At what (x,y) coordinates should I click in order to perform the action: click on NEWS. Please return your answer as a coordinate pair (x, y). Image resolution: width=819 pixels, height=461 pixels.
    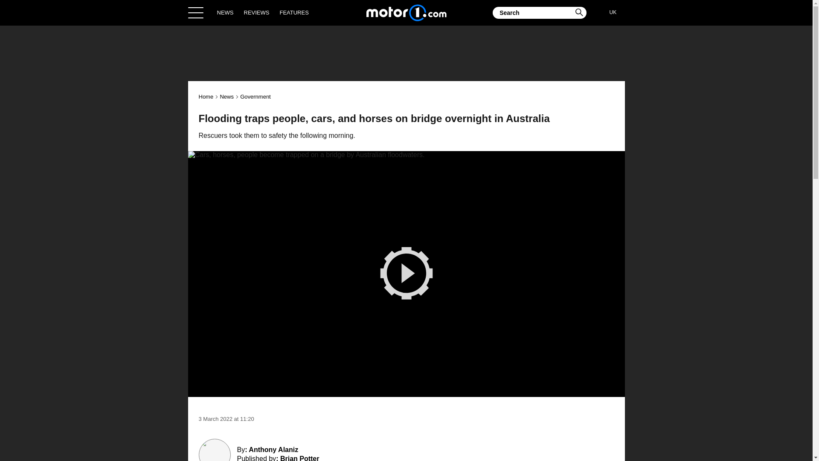
    Looking at the image, I should click on (225, 12).